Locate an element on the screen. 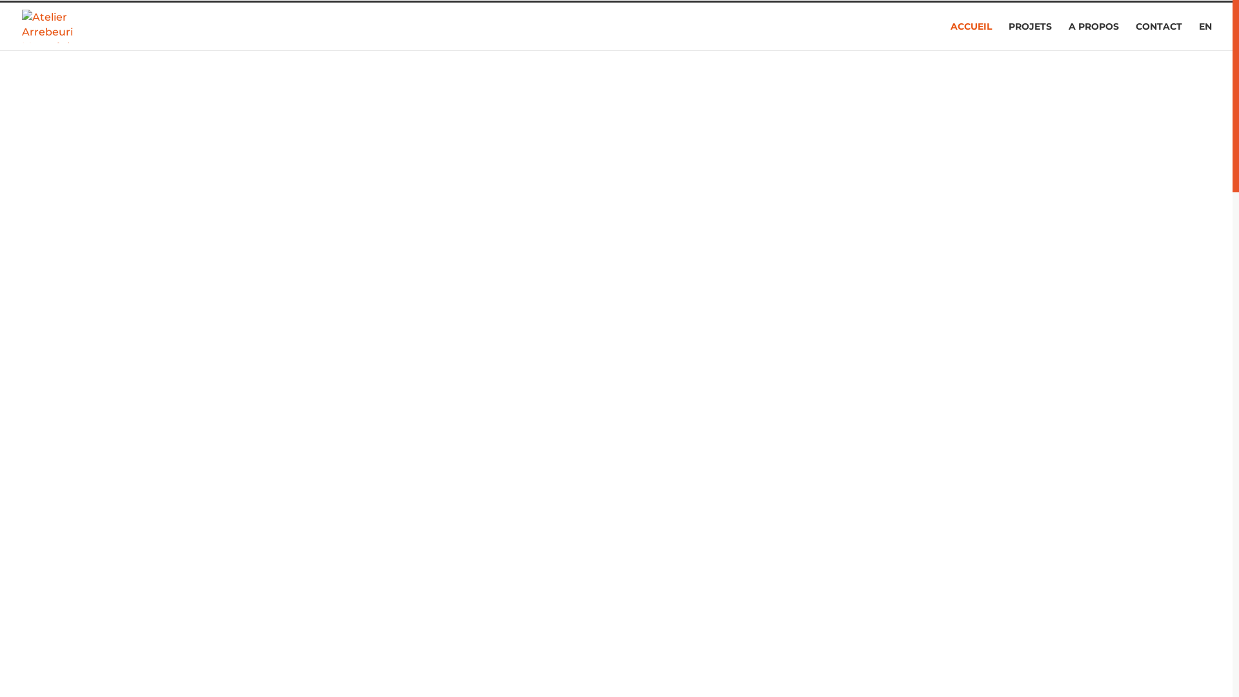  CONTACT is located at coordinates (1159, 36).